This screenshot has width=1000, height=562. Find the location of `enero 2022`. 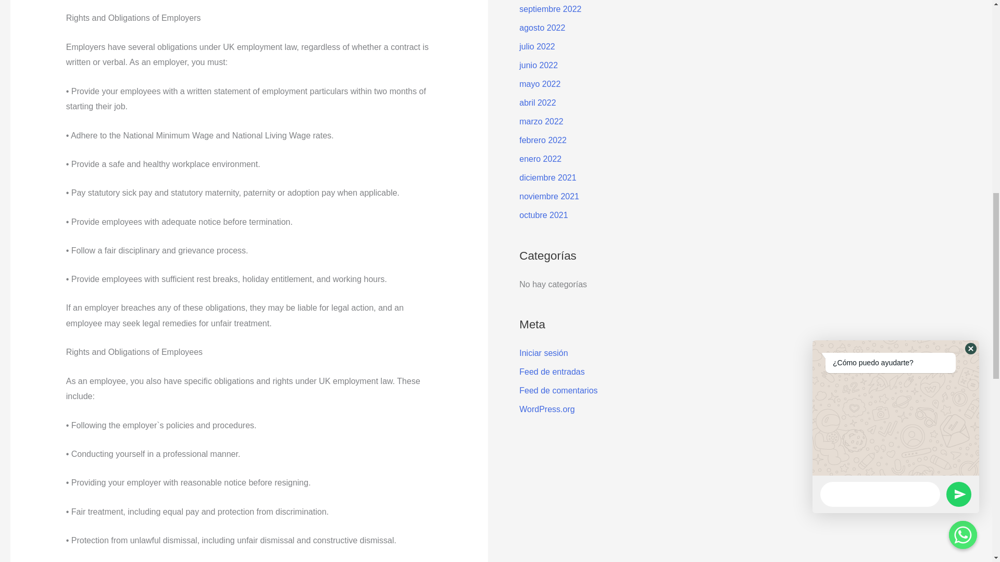

enero 2022 is located at coordinates (540, 159).